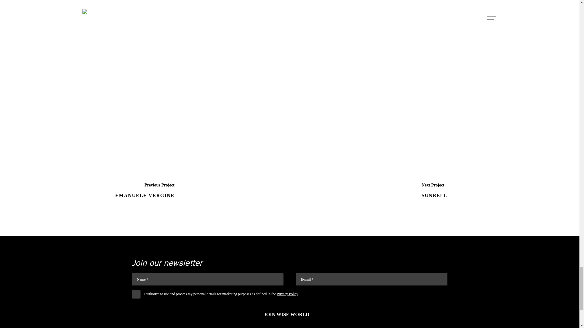 The width and height of the screenshot is (584, 328). I want to click on JOIN WISE WORLD, so click(290, 314).